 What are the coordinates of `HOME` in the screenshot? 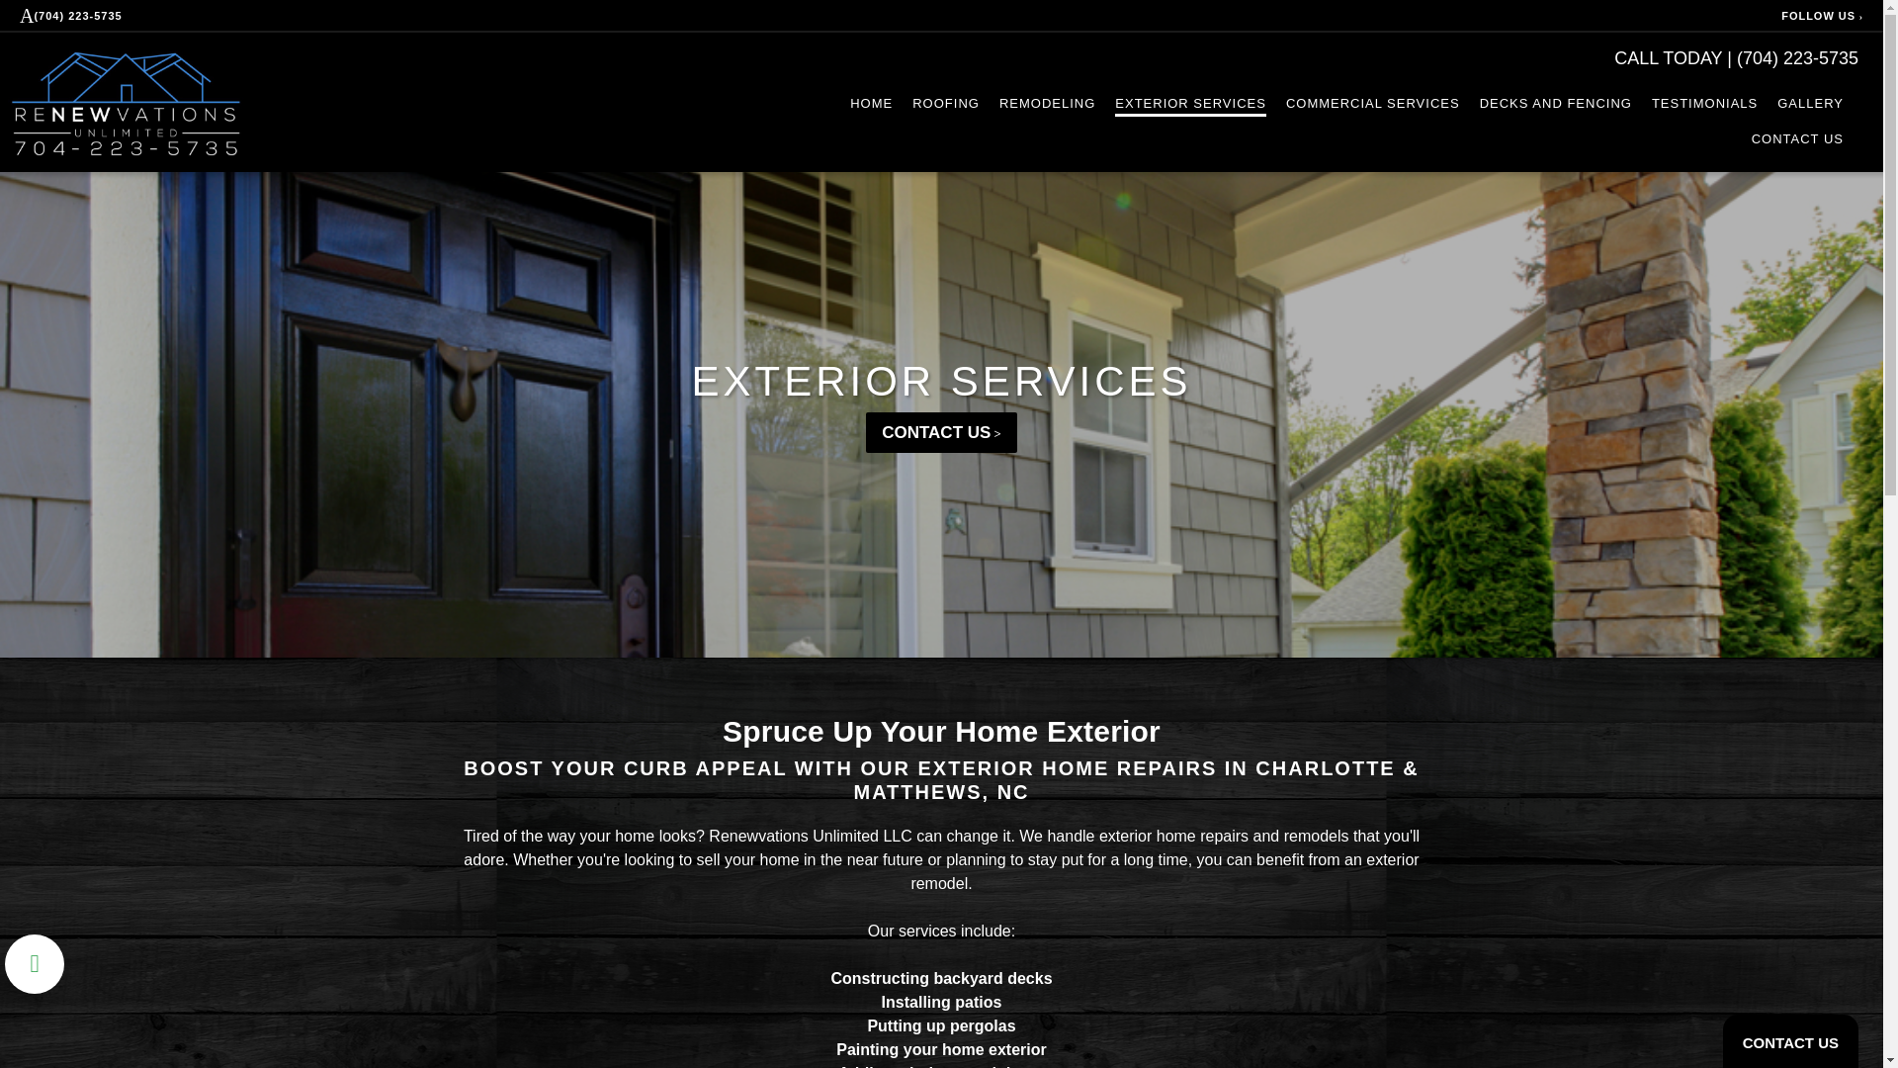 It's located at (871, 103).